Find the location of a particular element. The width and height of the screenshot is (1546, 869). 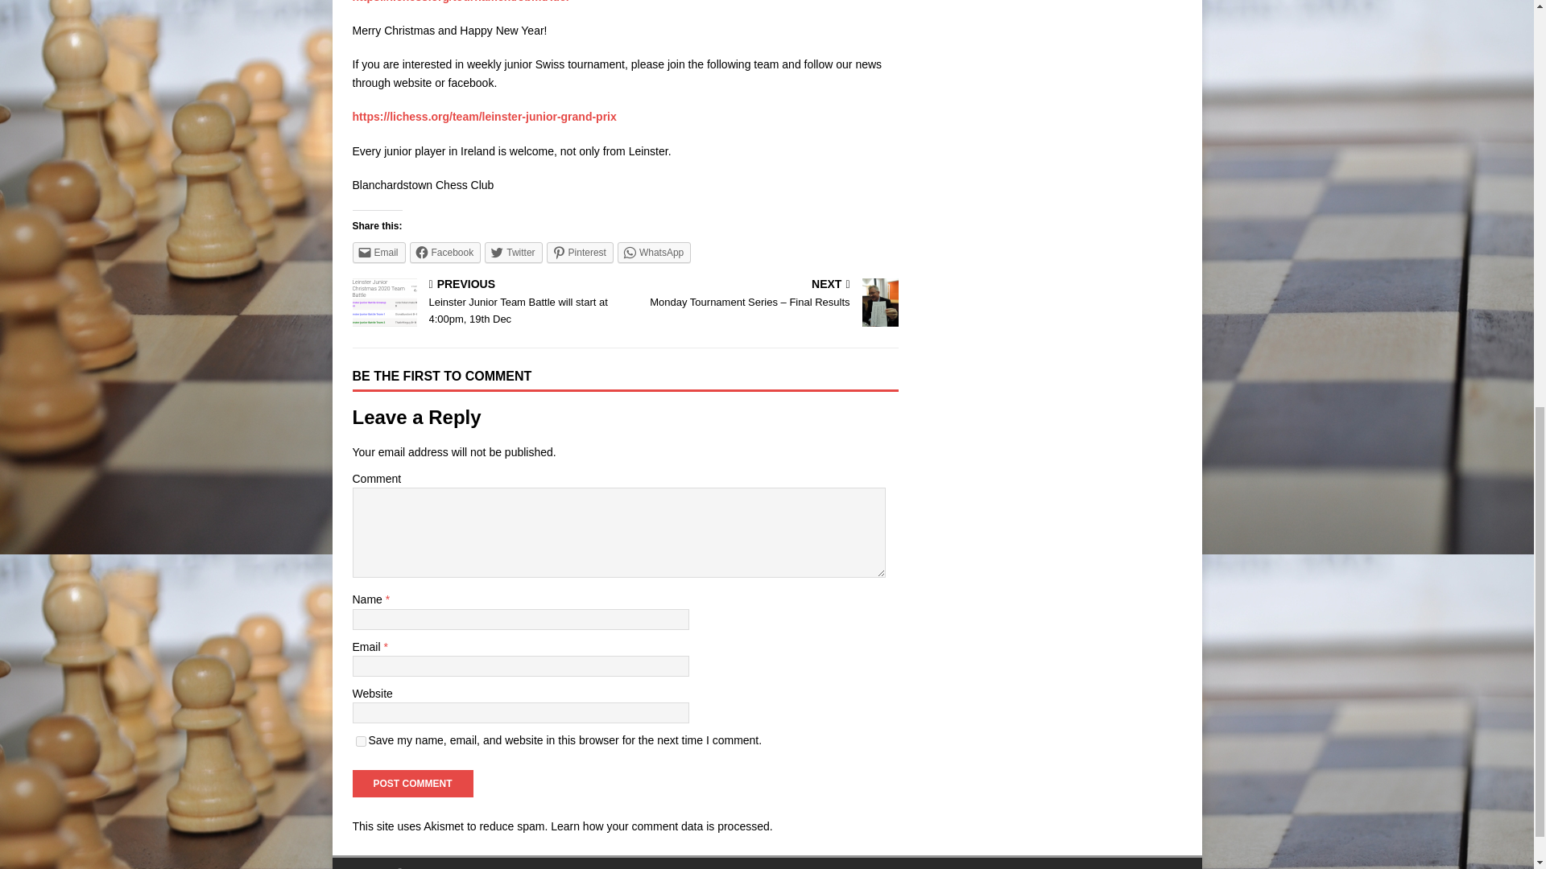

Click to share on Pinterest is located at coordinates (580, 253).